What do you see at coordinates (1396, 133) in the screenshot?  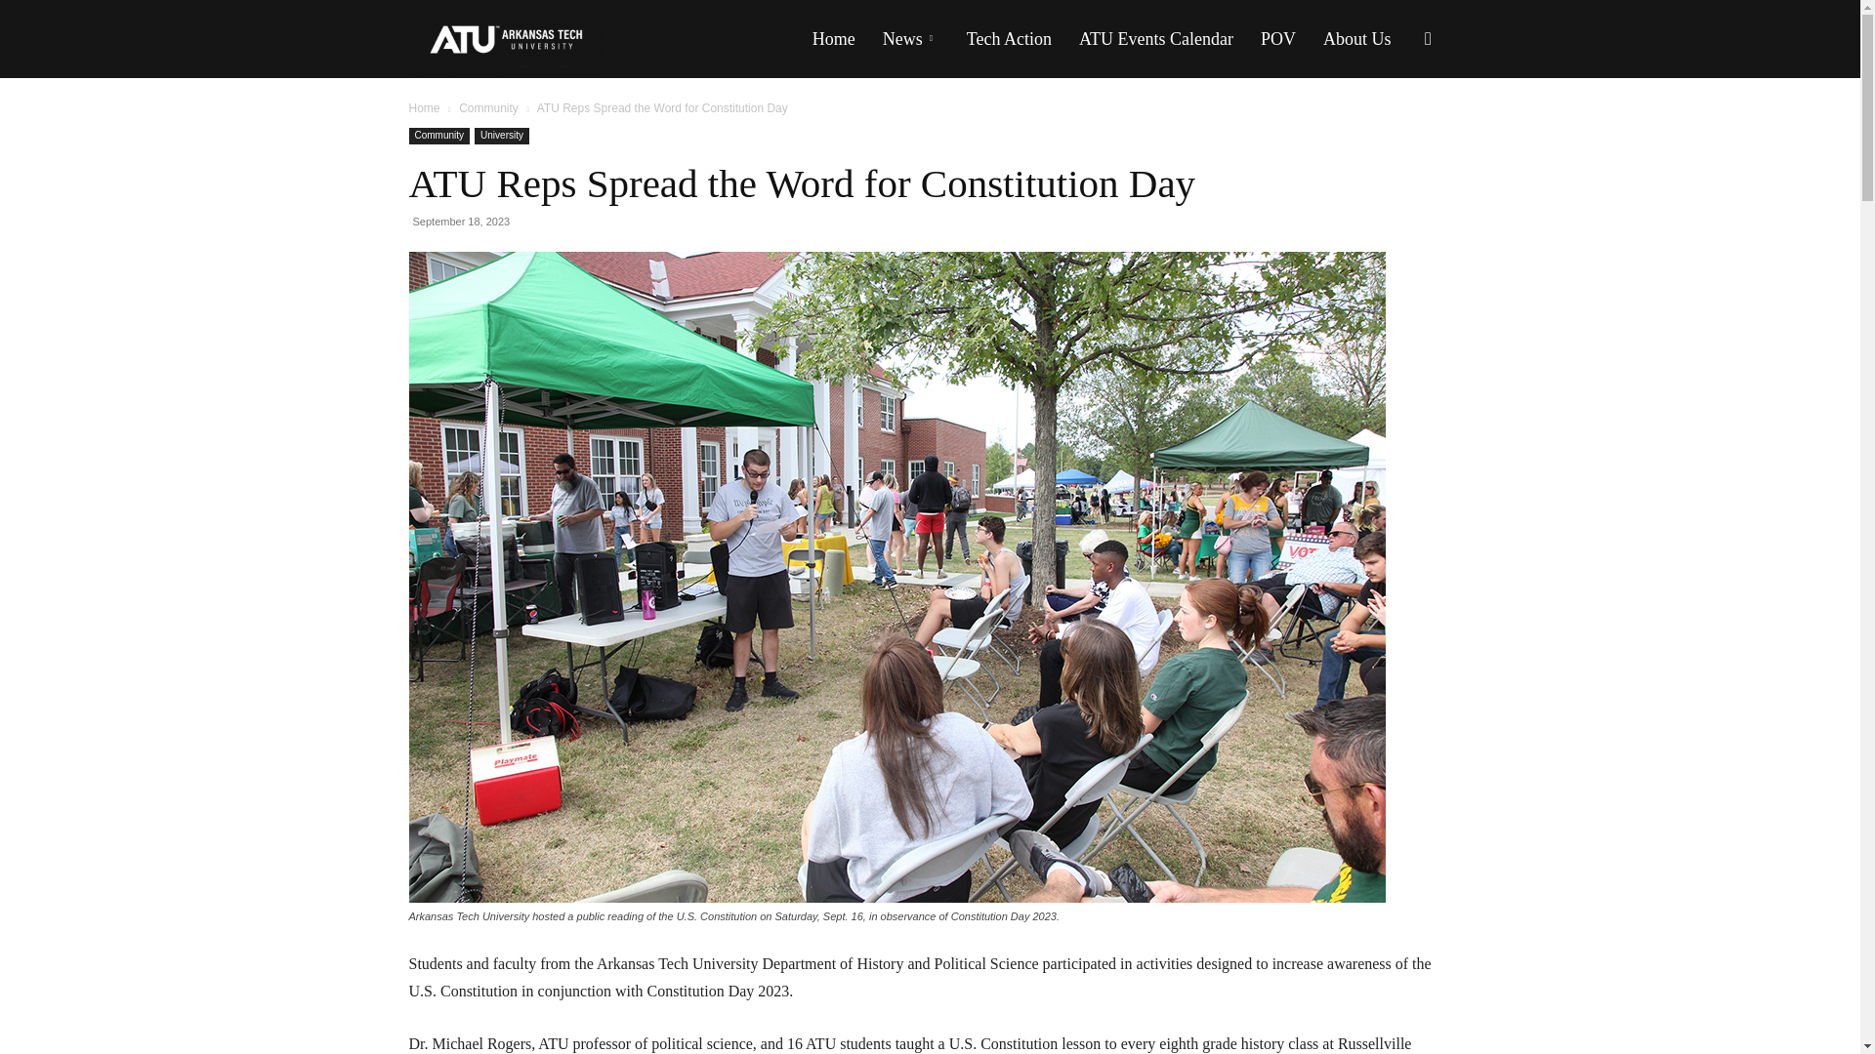 I see `Search` at bounding box center [1396, 133].